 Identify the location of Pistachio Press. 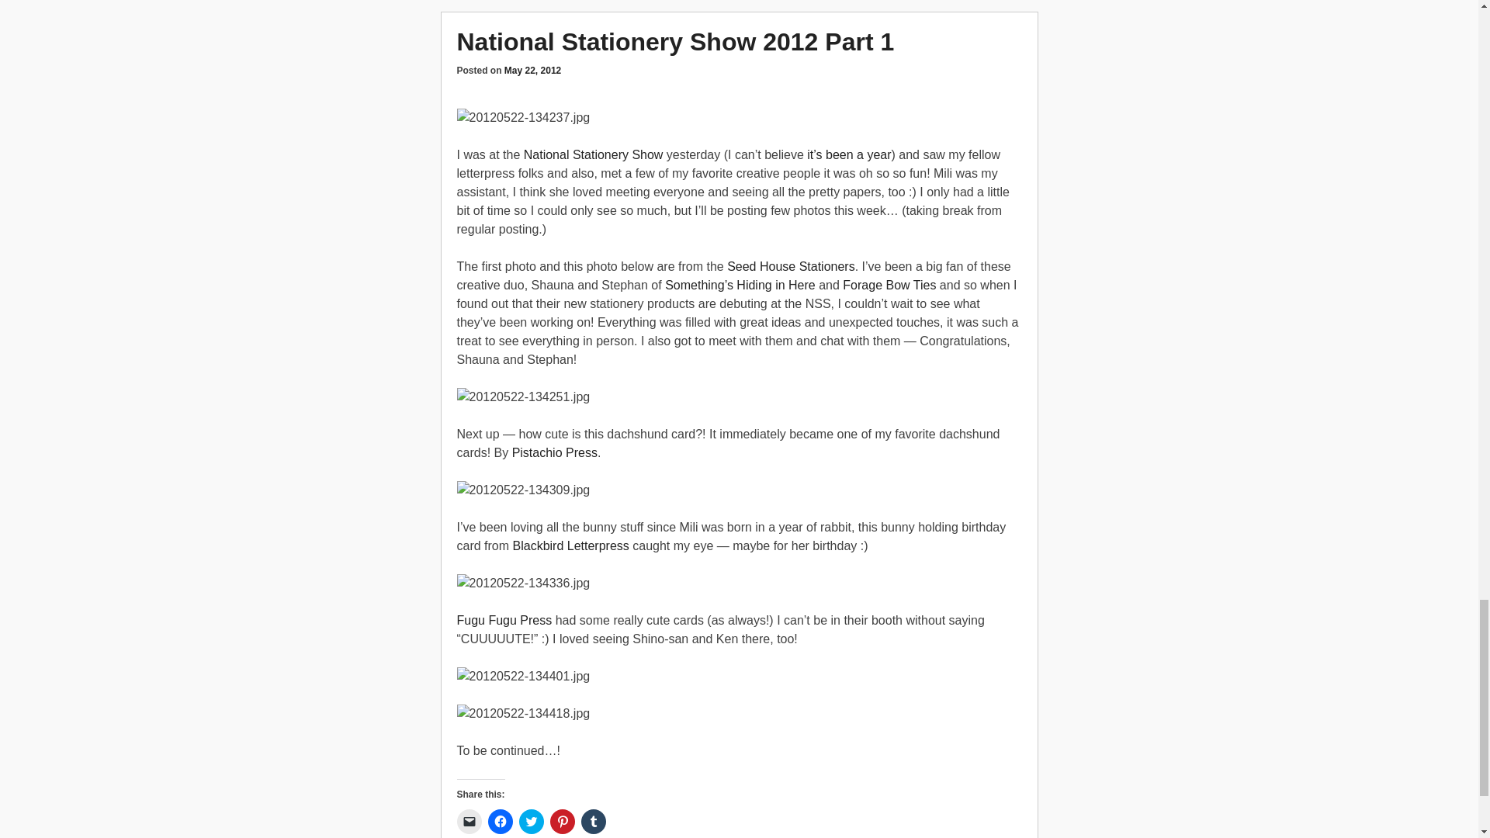
(554, 452).